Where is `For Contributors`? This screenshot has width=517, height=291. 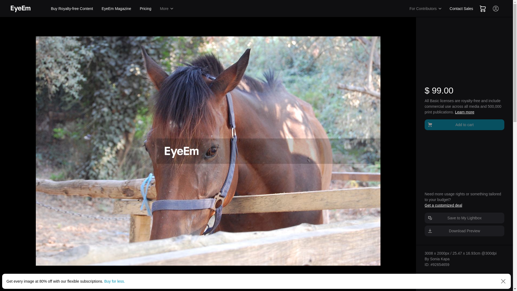
For Contributors is located at coordinates (426, 8).